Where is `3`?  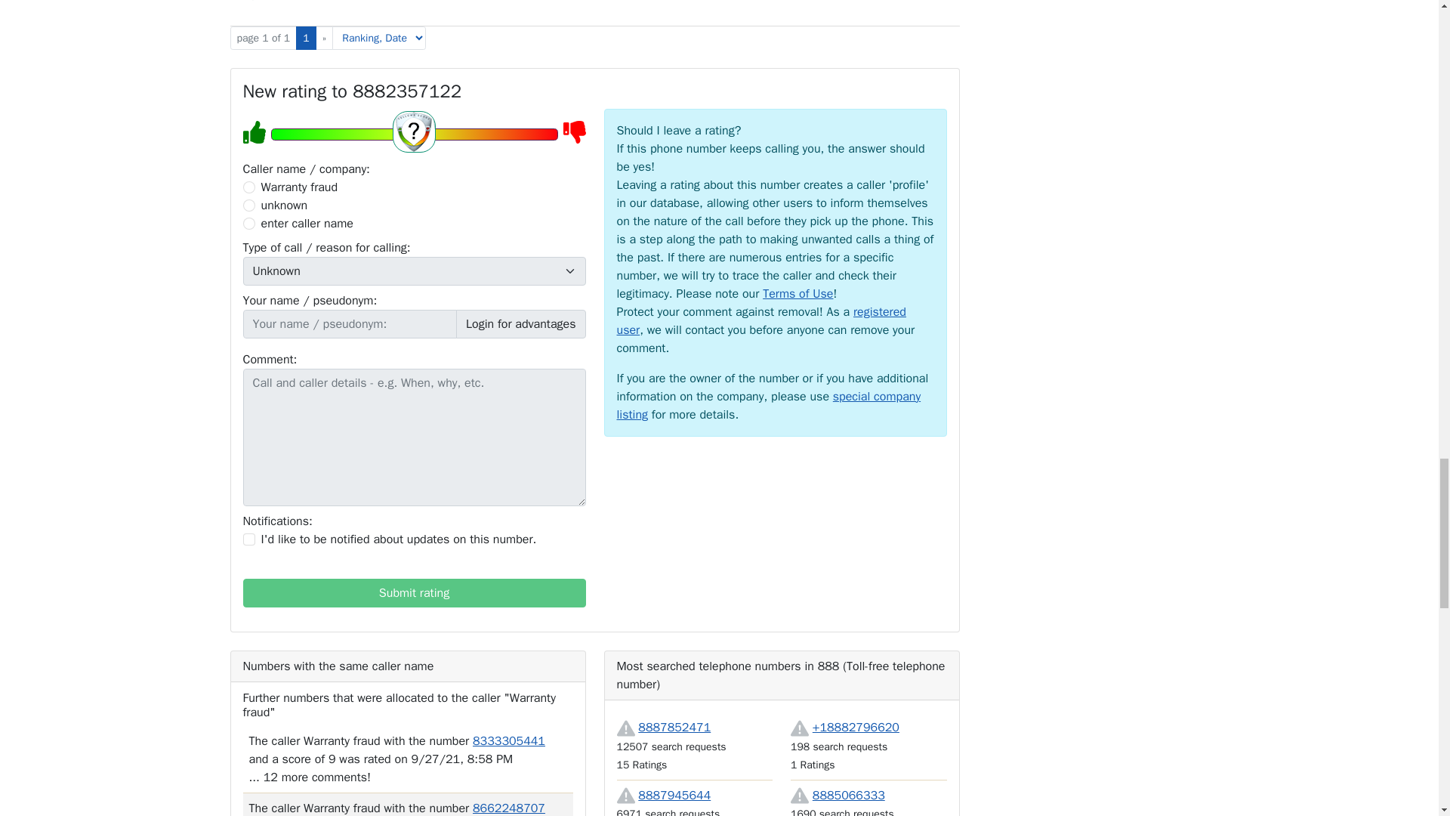
3 is located at coordinates (249, 224).